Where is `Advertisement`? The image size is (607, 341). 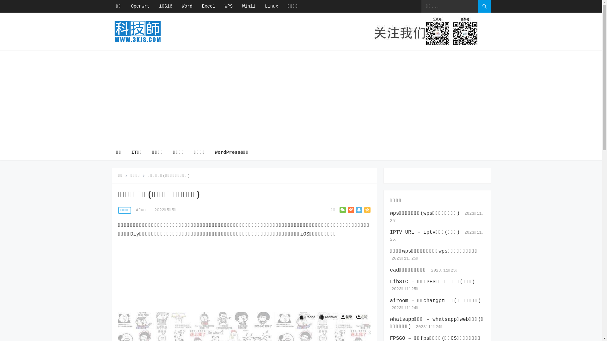
Advertisement is located at coordinates (301, 98).